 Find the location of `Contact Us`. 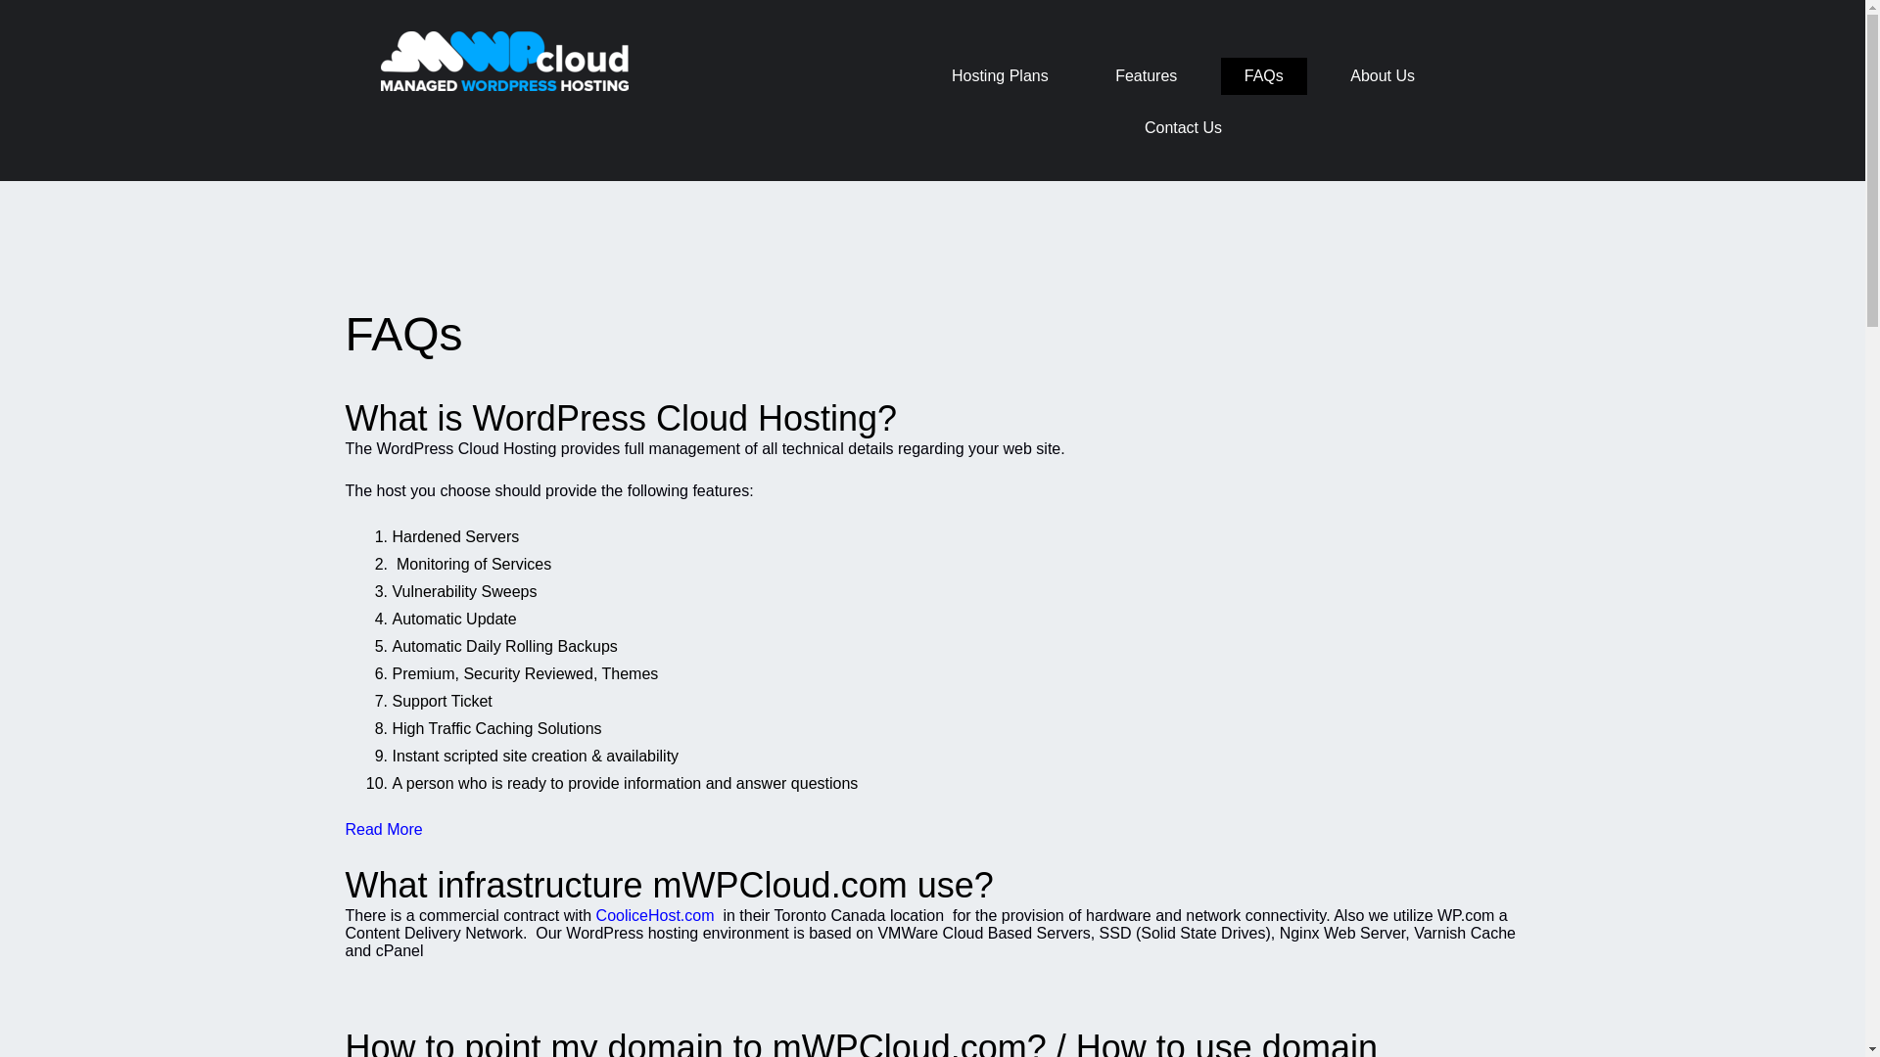

Contact Us is located at coordinates (1183, 127).